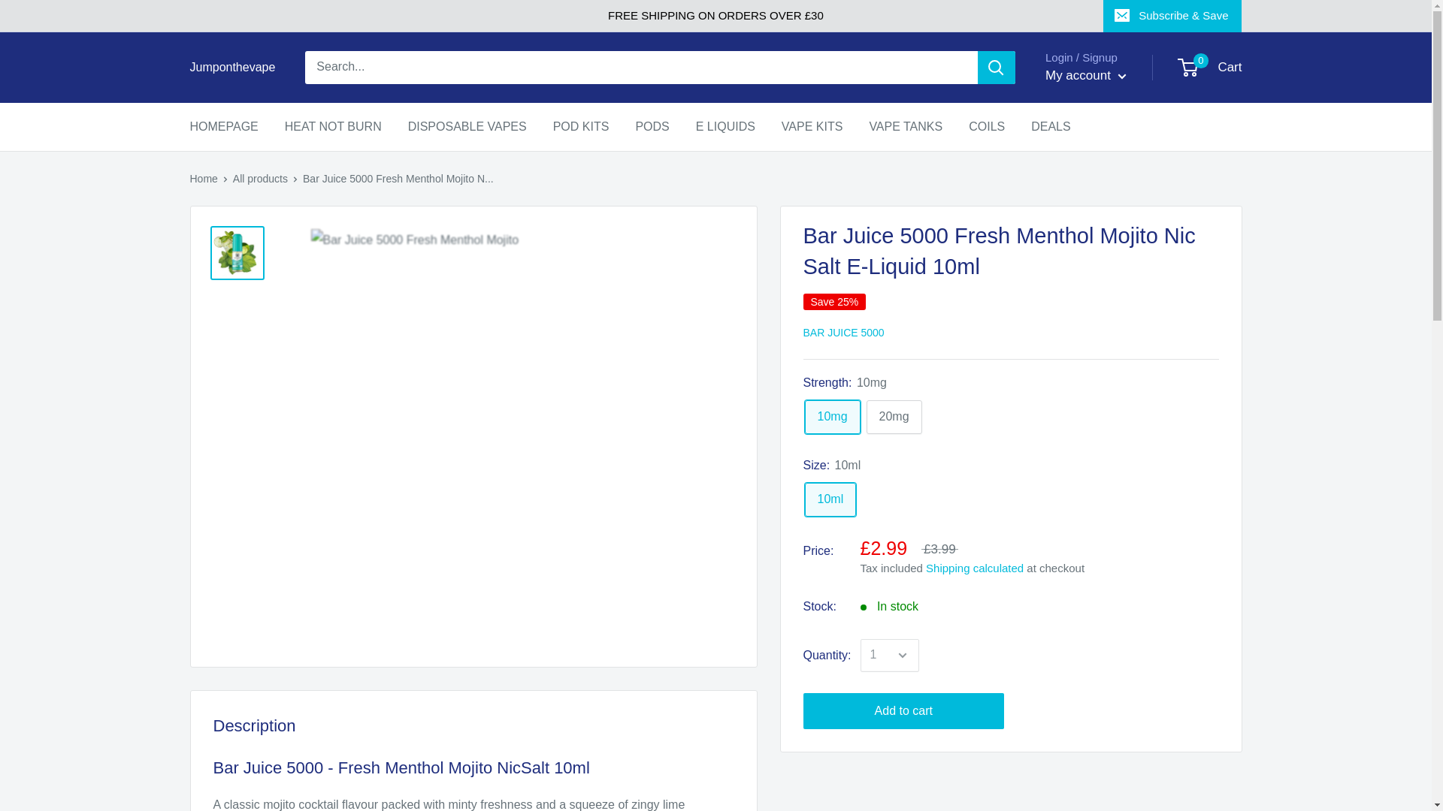 Image resolution: width=1443 pixels, height=811 pixels. I want to click on 10ml, so click(830, 499).